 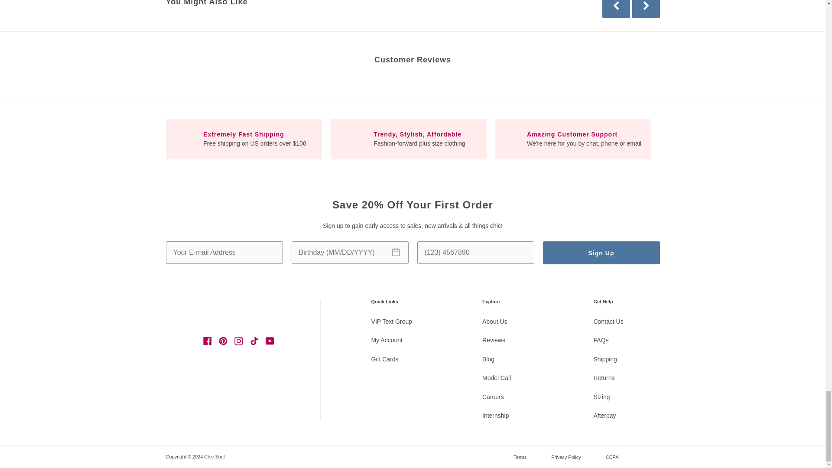 I want to click on Chic Soul on Instagram, so click(x=238, y=340).